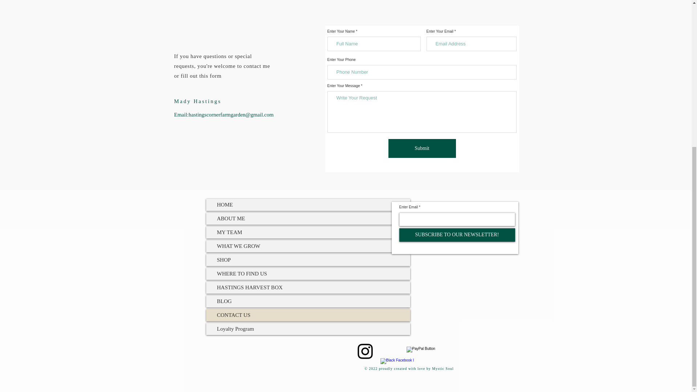 The image size is (697, 392). What do you see at coordinates (308, 205) in the screenshot?
I see `HOME` at bounding box center [308, 205].